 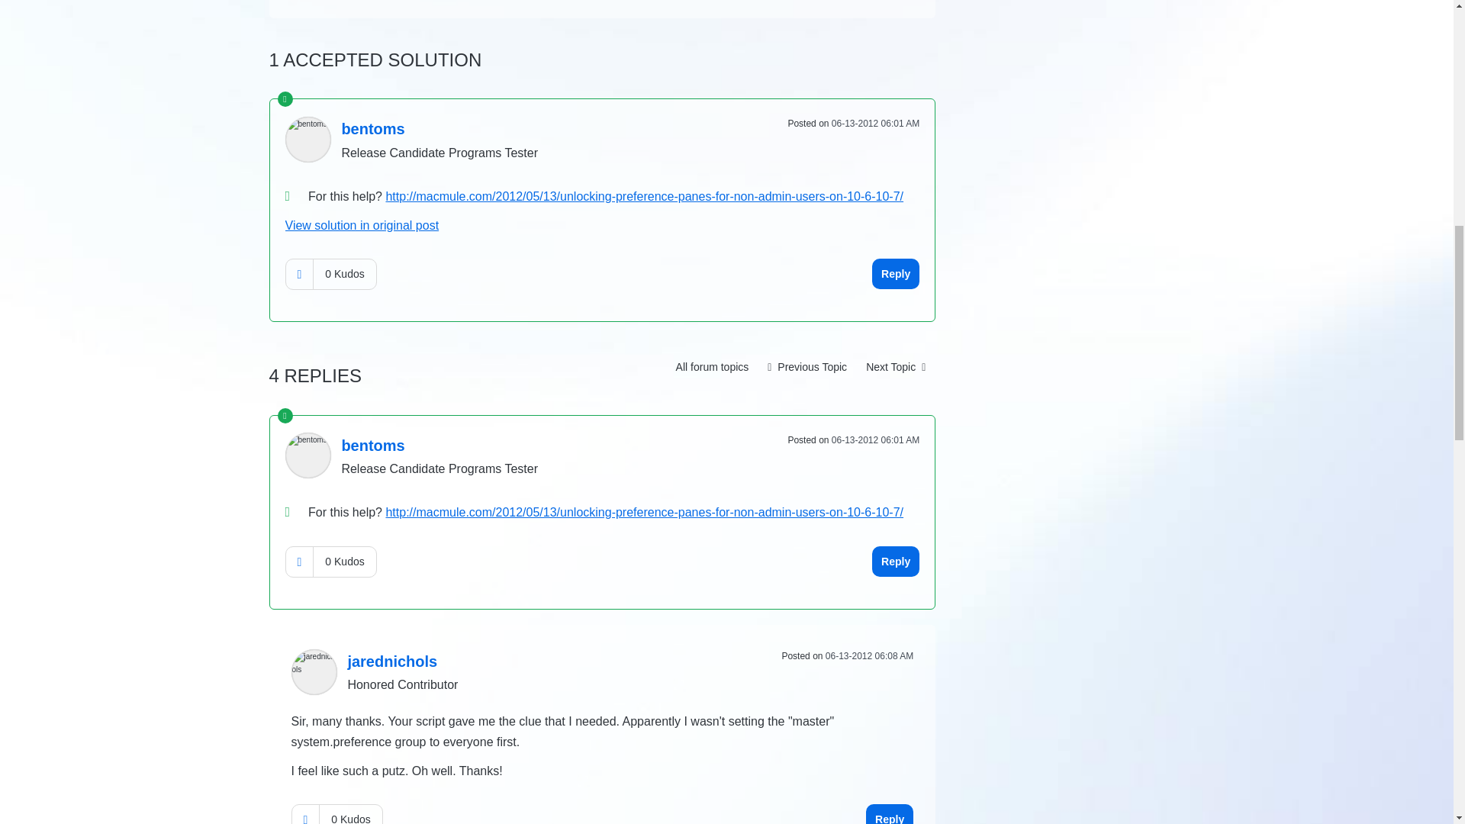 I want to click on bentoms, so click(x=308, y=455).